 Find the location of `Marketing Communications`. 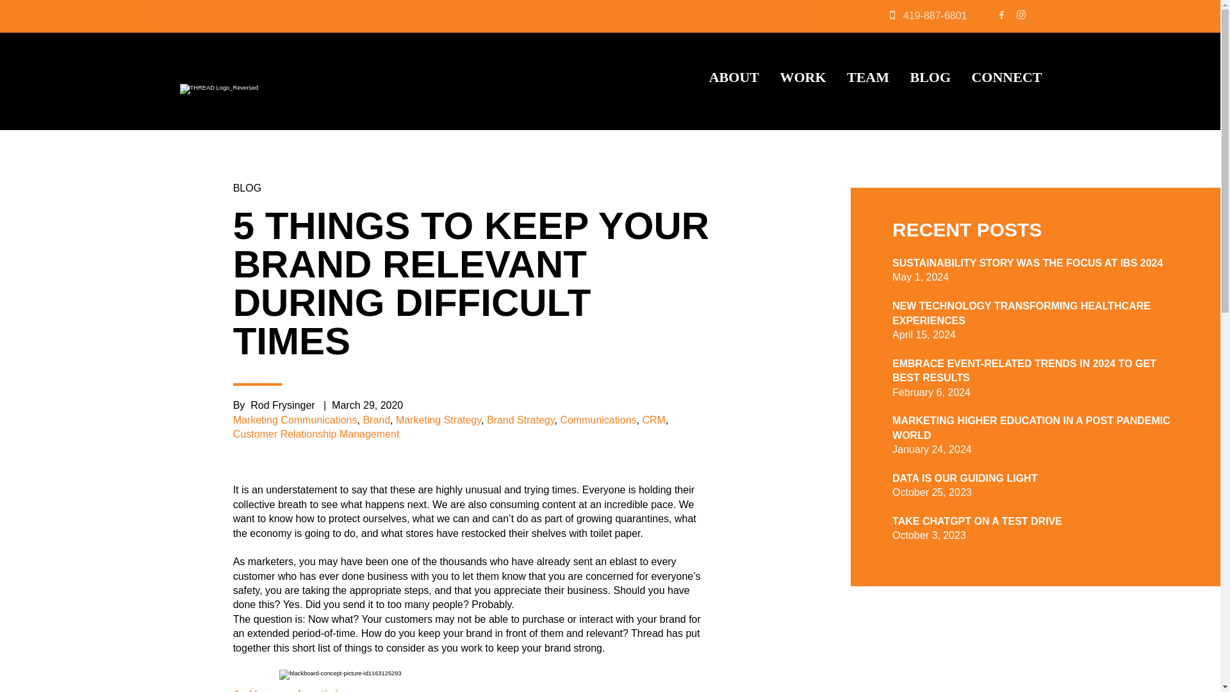

Marketing Communications is located at coordinates (295, 420).